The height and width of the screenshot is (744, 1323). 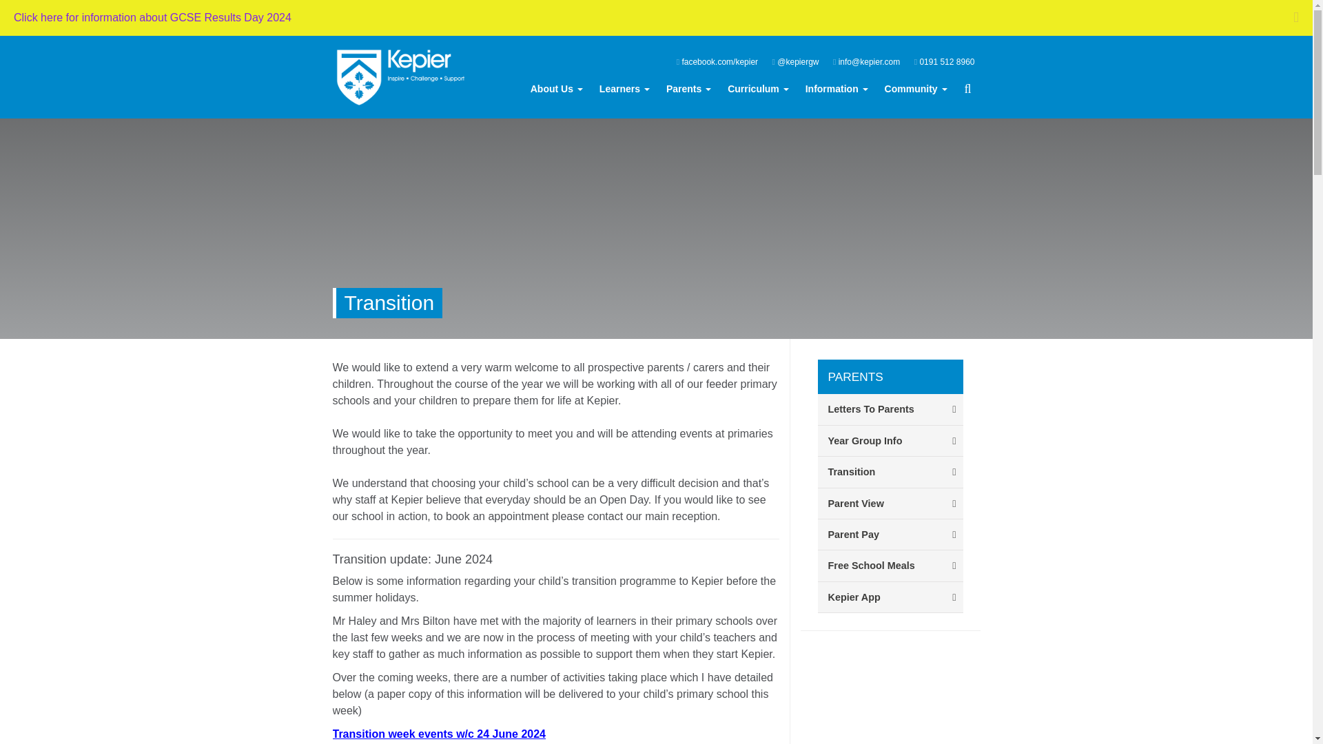 What do you see at coordinates (557, 88) in the screenshot?
I see `About Us` at bounding box center [557, 88].